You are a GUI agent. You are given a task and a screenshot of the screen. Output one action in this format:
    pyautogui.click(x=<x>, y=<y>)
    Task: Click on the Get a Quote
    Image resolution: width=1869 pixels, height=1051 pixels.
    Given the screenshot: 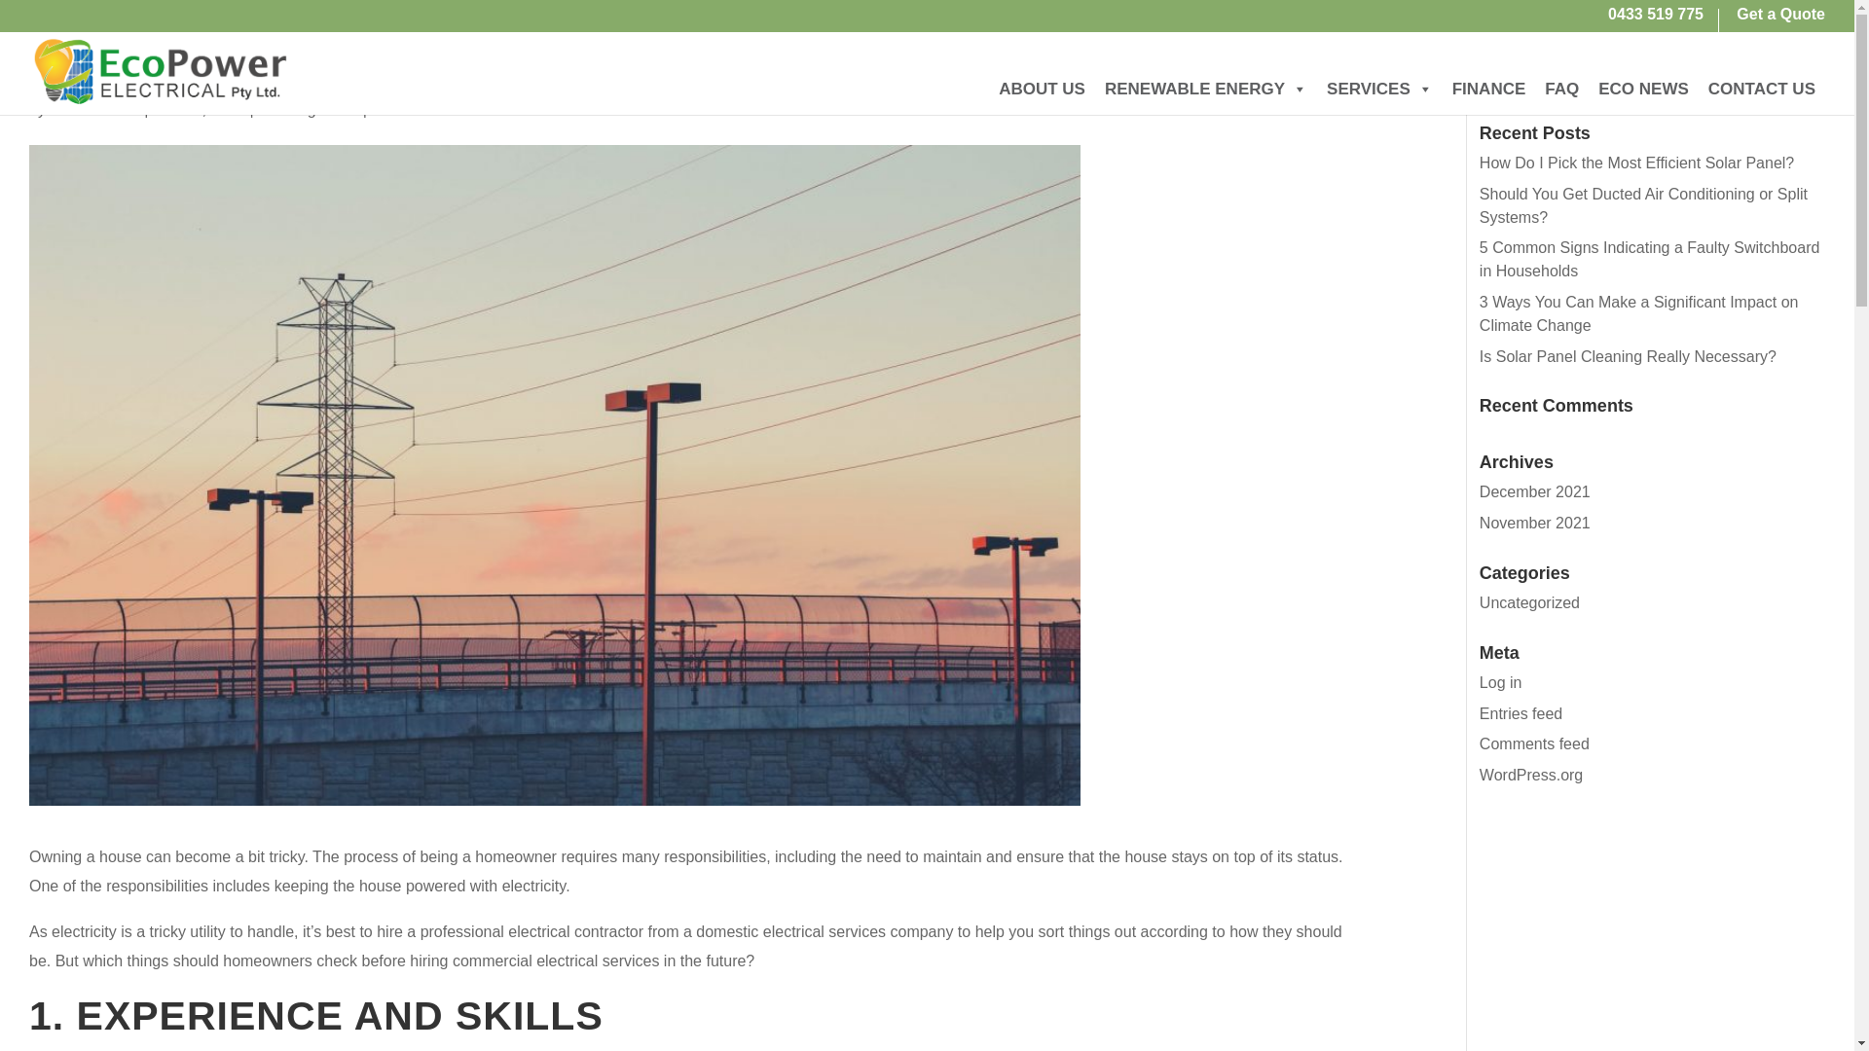 What is the action you would take?
    pyautogui.click(x=1780, y=19)
    